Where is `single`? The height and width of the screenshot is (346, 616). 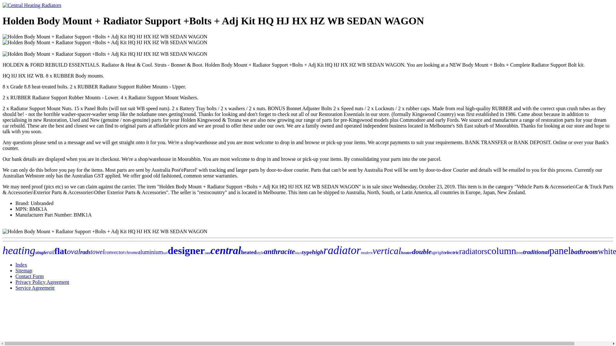
single is located at coordinates (41, 252).